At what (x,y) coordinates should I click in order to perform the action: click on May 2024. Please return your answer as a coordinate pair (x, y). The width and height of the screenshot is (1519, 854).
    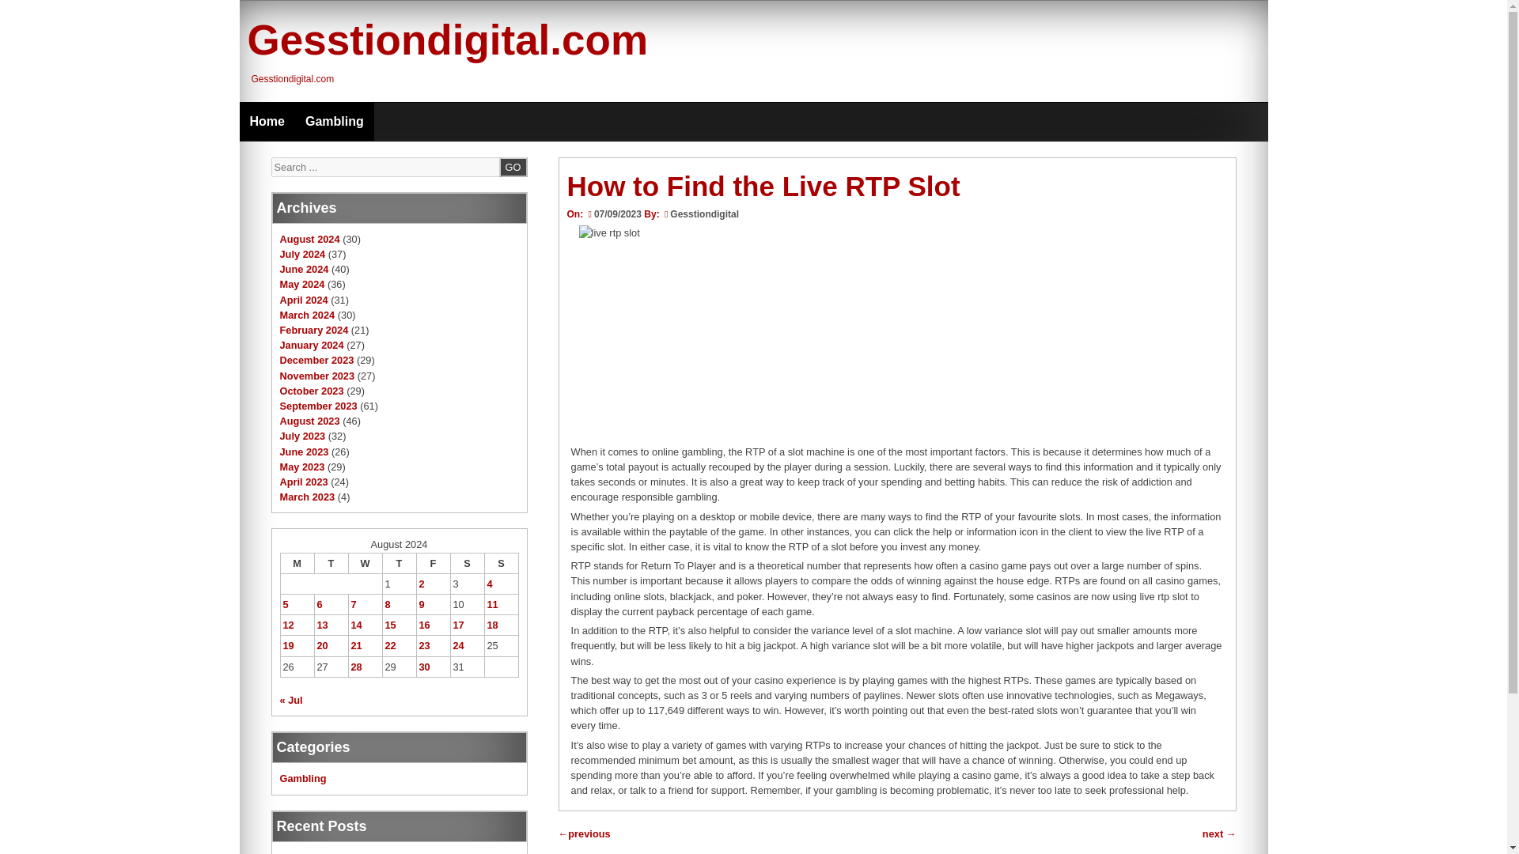
    Looking at the image, I should click on (302, 285).